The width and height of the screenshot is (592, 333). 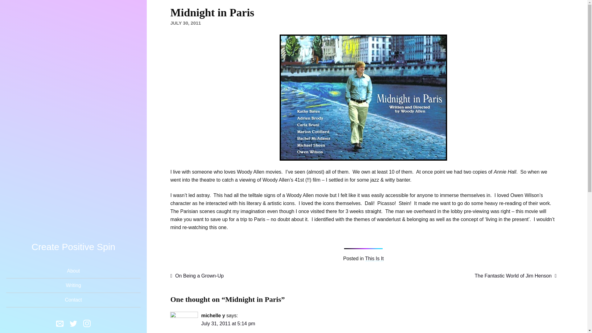 I want to click on Writing, so click(x=73, y=285).